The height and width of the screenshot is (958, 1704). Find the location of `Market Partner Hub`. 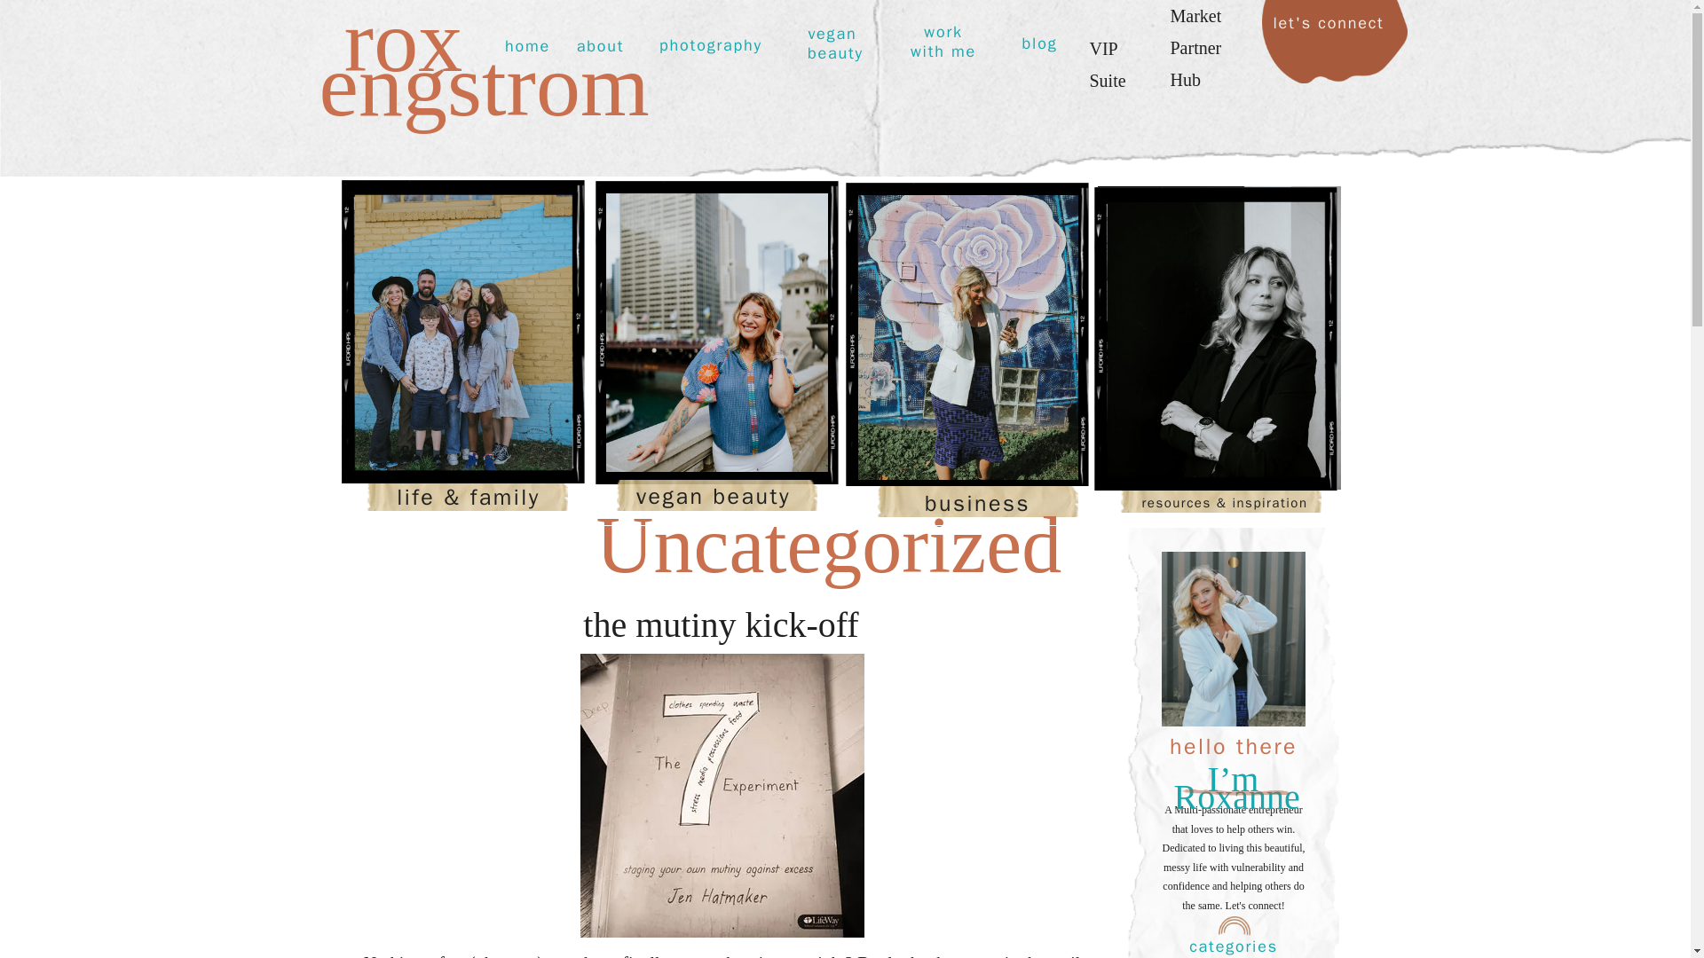

Market Partner Hub is located at coordinates (1209, 39).